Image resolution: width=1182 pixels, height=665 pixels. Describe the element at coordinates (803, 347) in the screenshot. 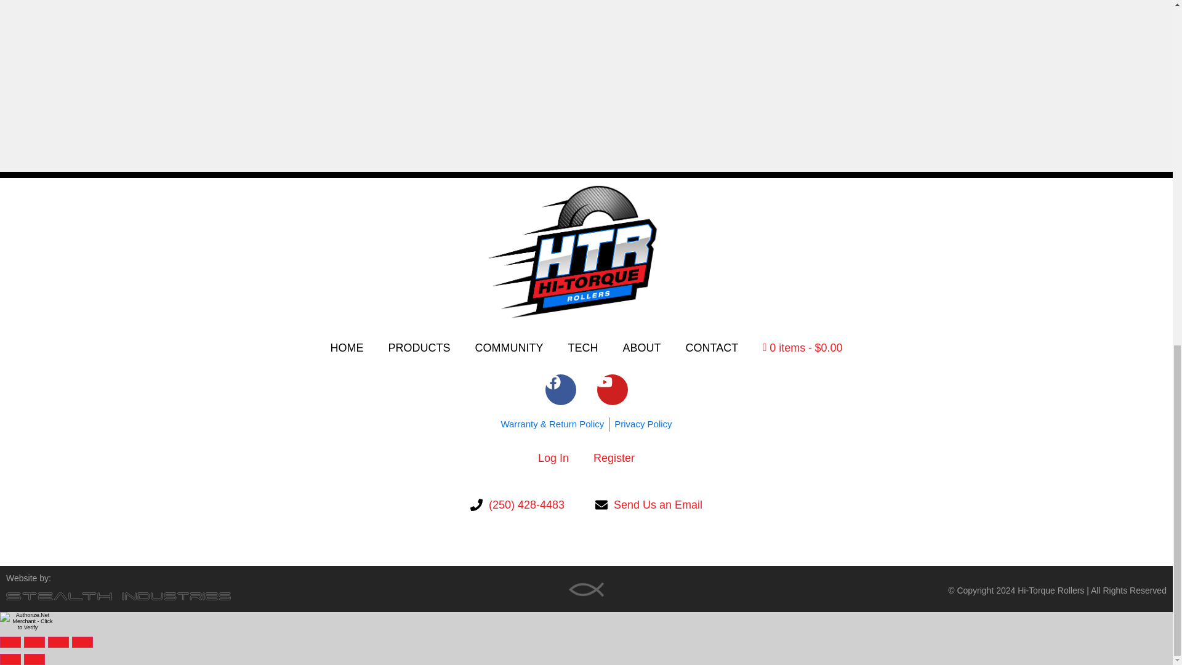

I see `Start shopping` at that location.